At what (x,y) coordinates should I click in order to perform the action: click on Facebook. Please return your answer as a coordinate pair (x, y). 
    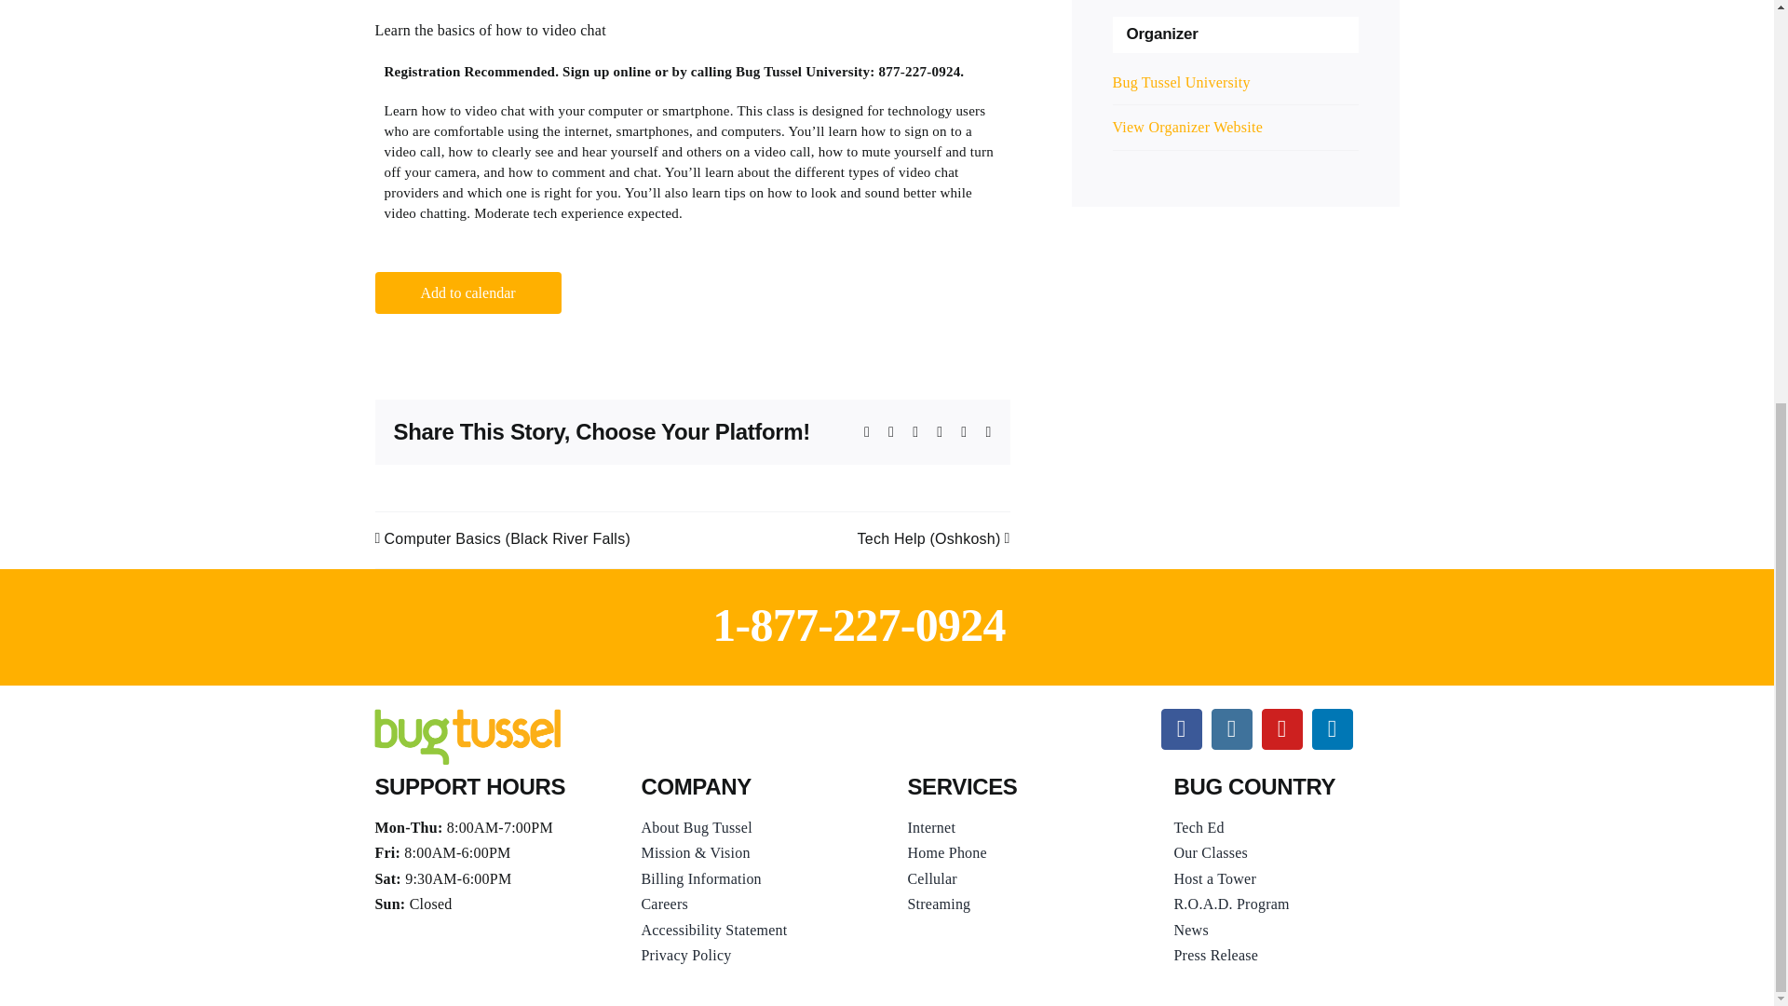
    Looking at the image, I should click on (1181, 728).